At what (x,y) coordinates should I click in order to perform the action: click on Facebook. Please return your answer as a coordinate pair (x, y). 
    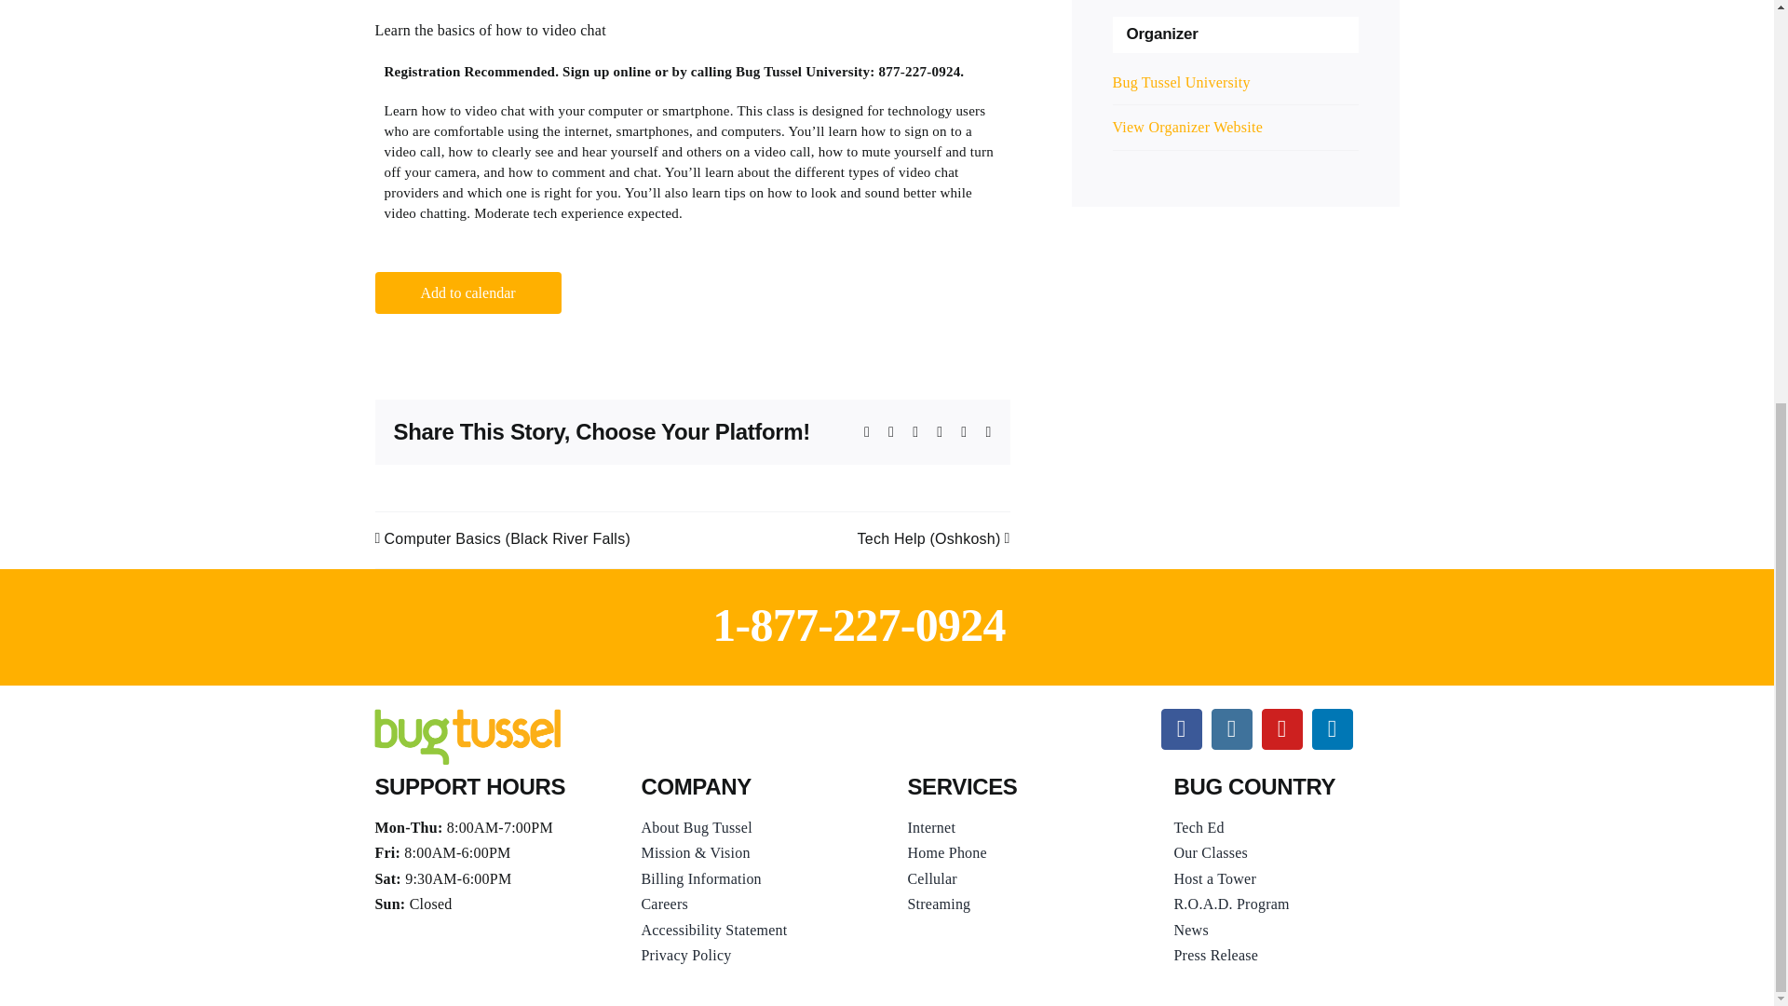
    Looking at the image, I should click on (1181, 728).